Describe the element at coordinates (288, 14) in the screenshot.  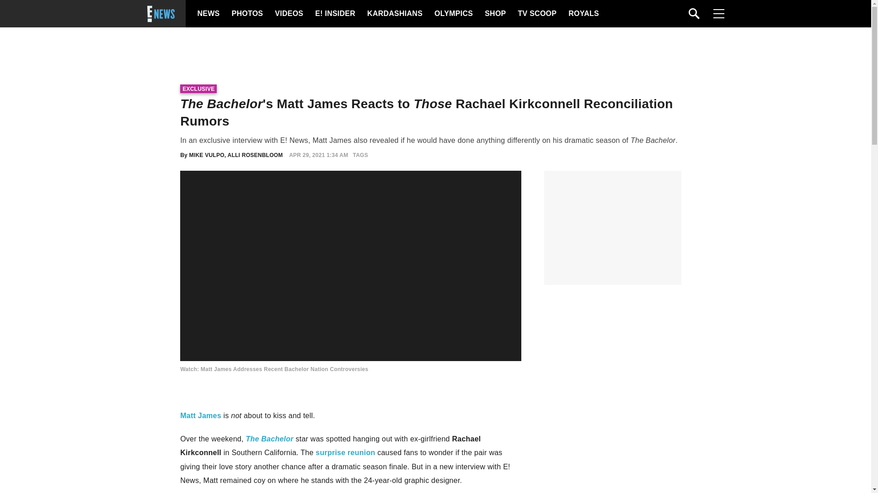
I see `VIDEOS` at that location.